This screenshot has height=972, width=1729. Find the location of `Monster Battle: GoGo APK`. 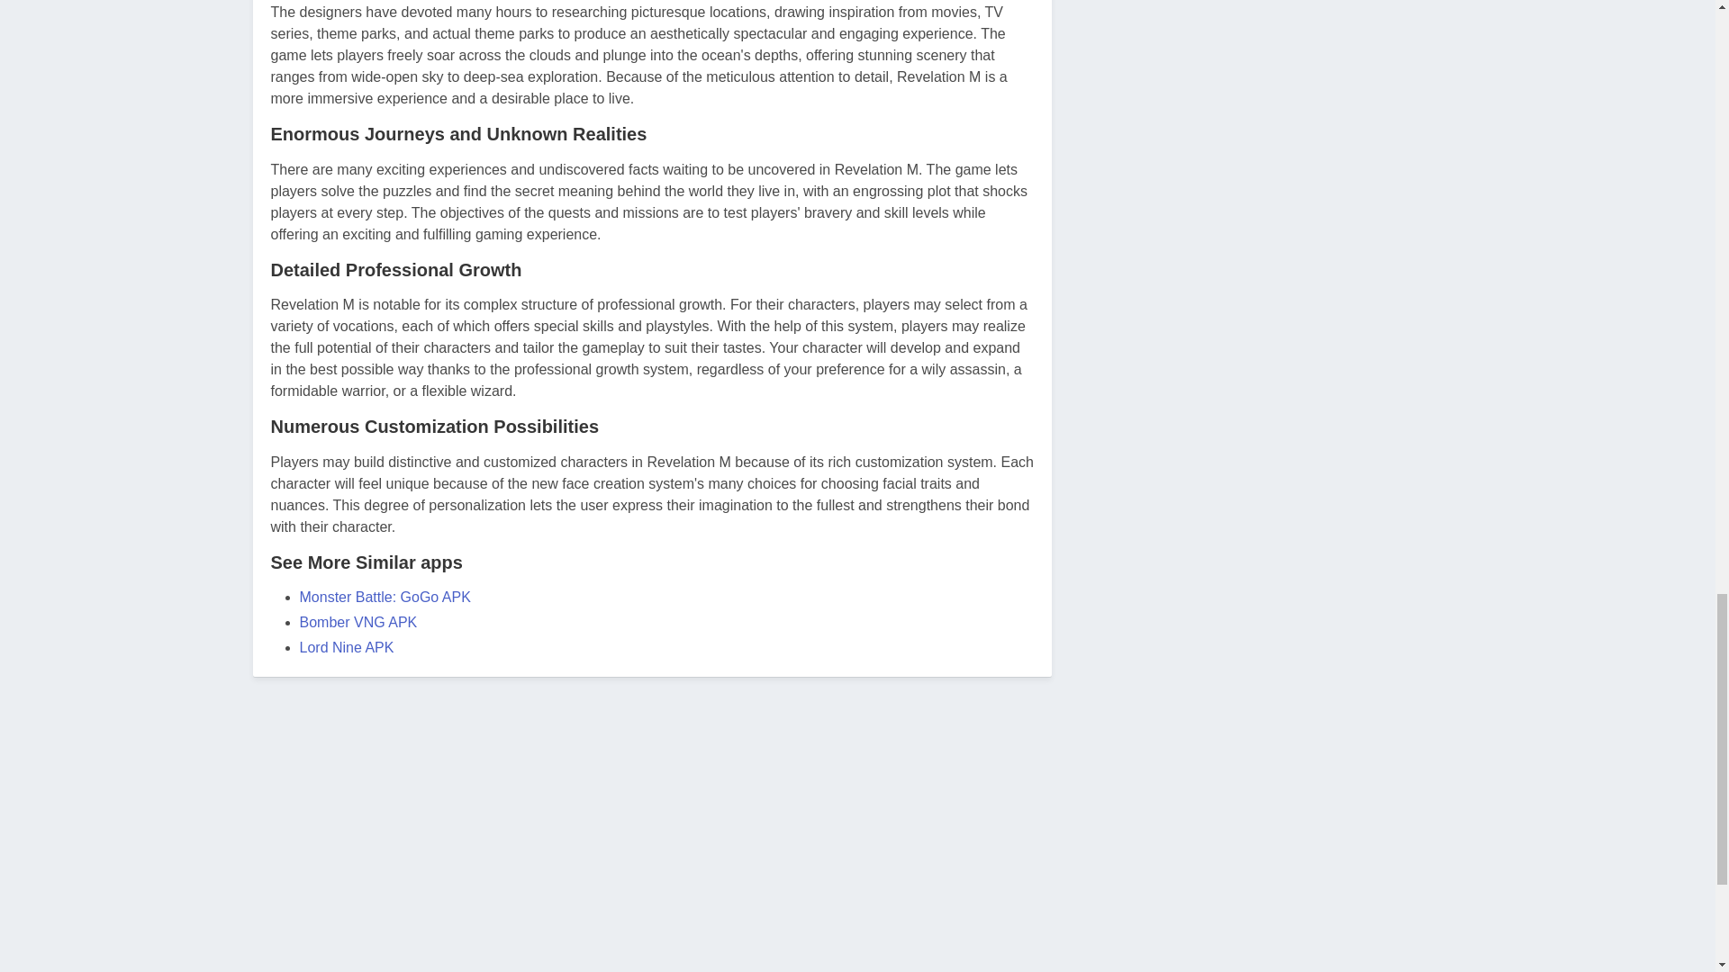

Monster Battle: GoGo APK is located at coordinates (385, 596).